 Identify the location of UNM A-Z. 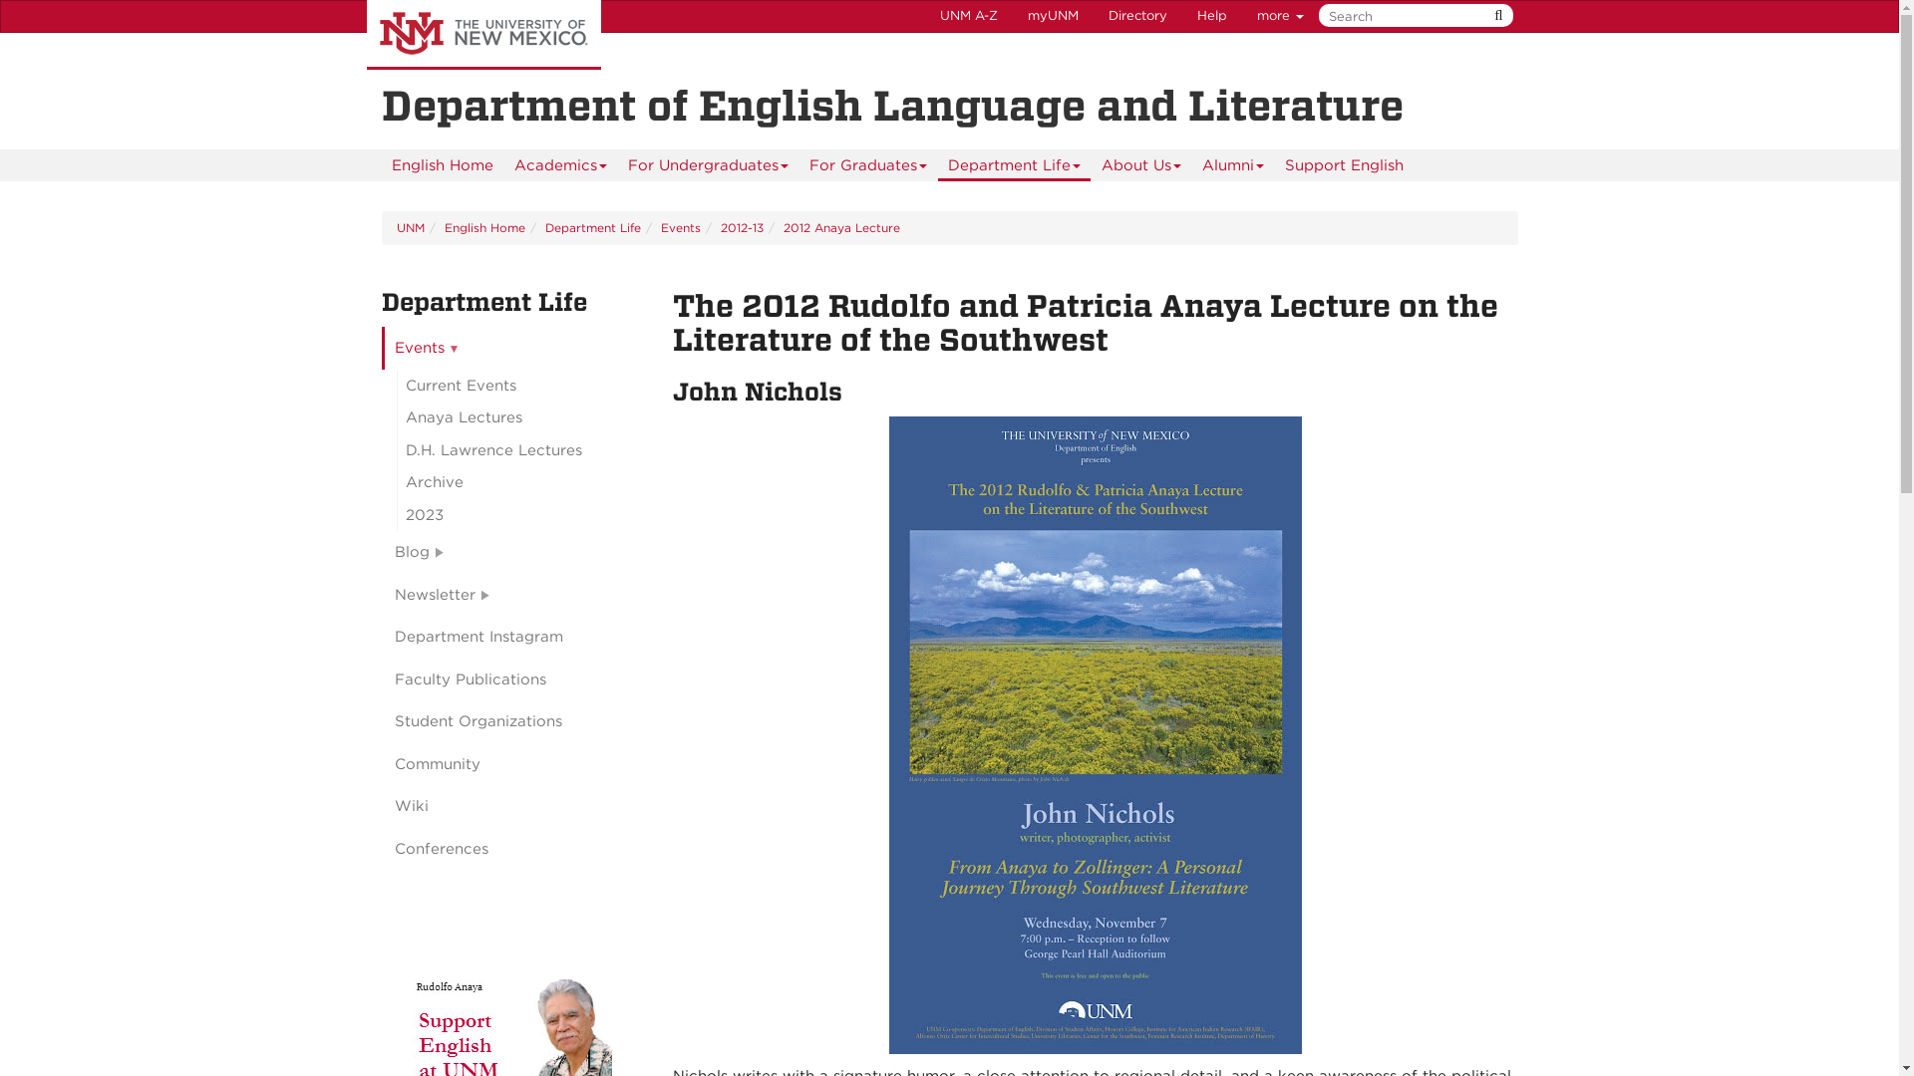
(968, 16).